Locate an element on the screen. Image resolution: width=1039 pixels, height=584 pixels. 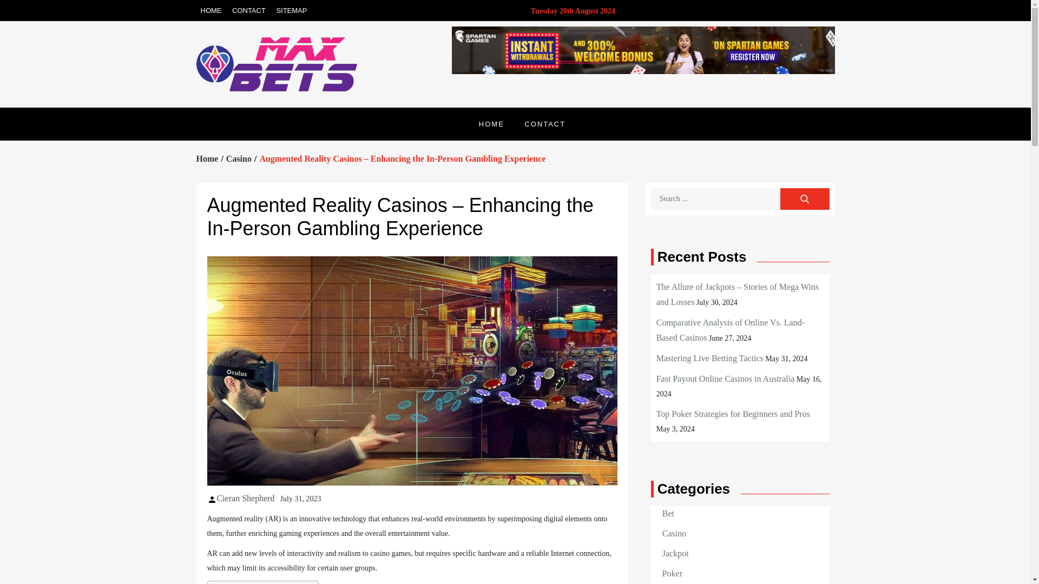
July 31, 2023 is located at coordinates (301, 497).